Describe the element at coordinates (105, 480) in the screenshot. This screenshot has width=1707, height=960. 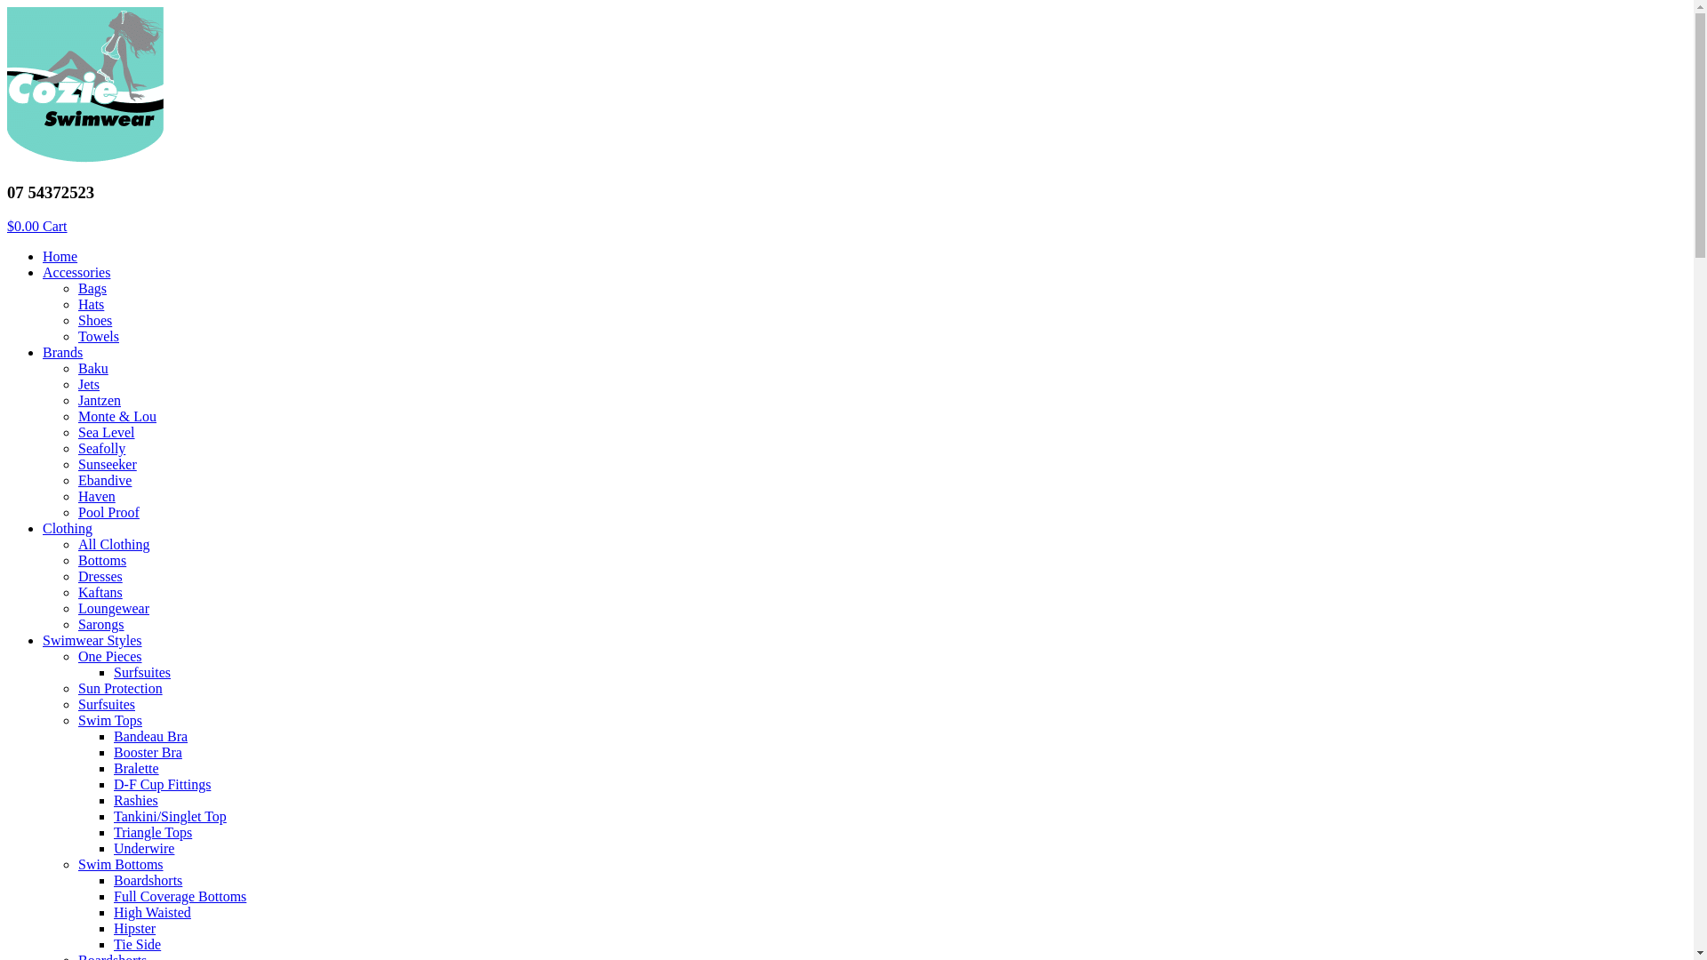
I see `Ebandive` at that location.